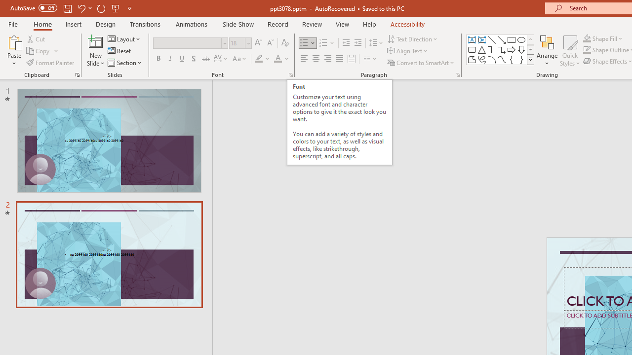 This screenshot has width=632, height=355. Describe the element at coordinates (67, 8) in the screenshot. I see `Save` at that location.